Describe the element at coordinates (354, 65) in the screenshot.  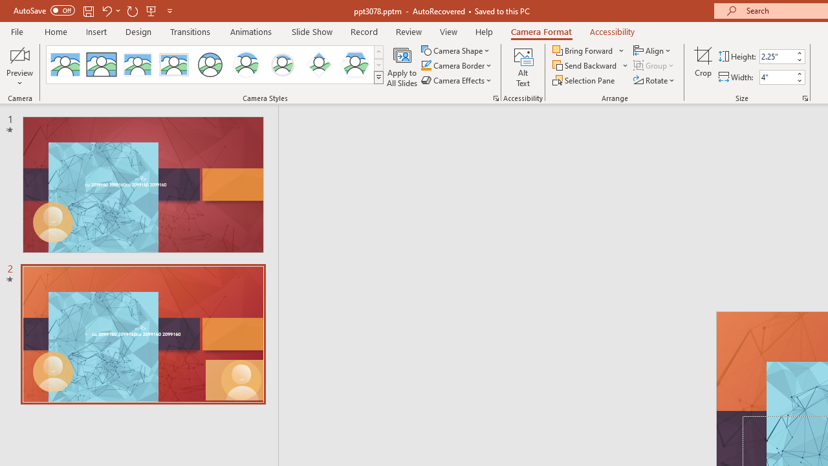
I see `Center Shadow Hexagon` at that location.